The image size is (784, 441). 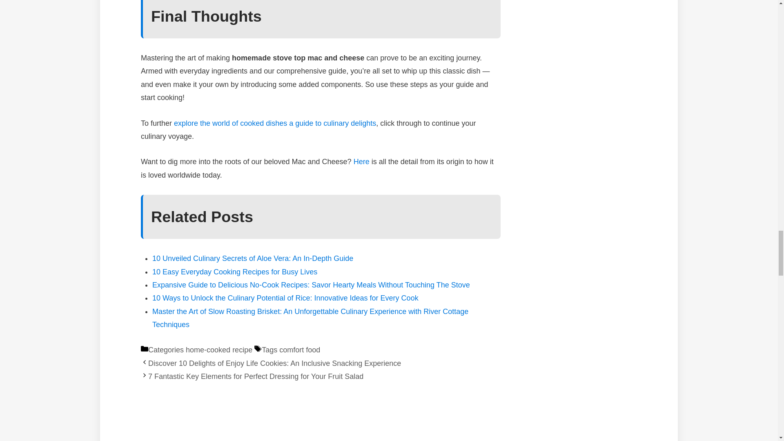 I want to click on comfort food, so click(x=299, y=350).